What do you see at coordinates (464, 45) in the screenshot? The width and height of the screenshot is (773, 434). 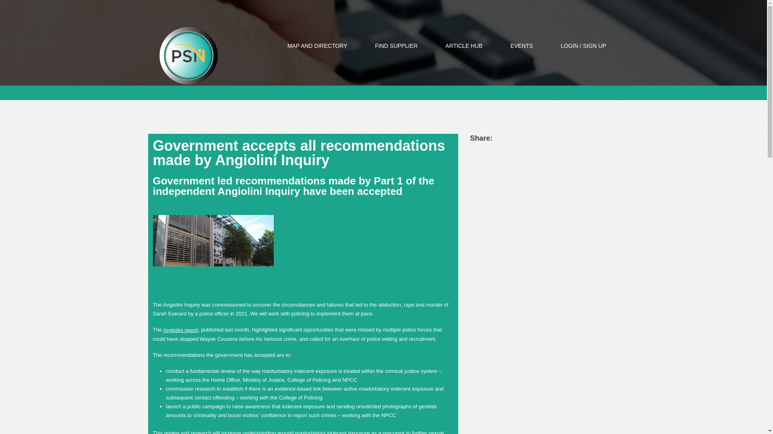 I see `ARTICLE HUB` at bounding box center [464, 45].